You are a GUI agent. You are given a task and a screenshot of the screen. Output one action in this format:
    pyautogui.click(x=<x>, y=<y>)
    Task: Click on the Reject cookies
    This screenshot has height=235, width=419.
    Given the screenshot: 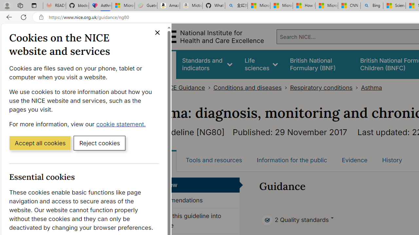 What is the action you would take?
    pyautogui.click(x=100, y=143)
    